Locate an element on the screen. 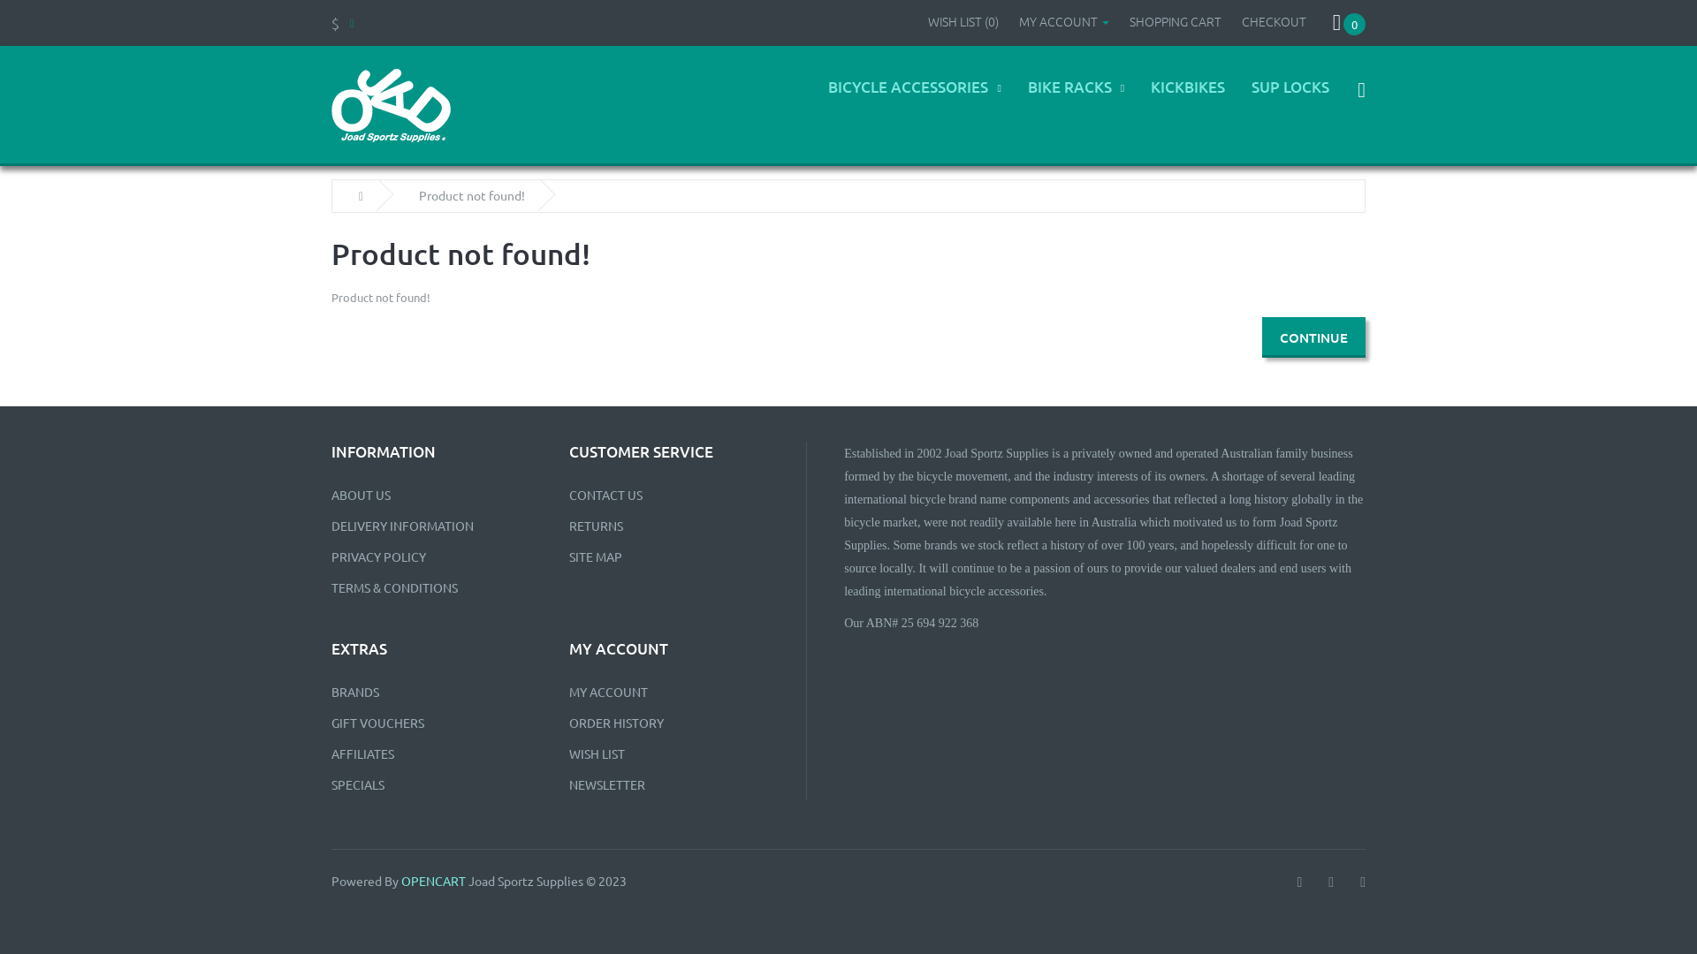  NEWSLETTER is located at coordinates (607, 784).